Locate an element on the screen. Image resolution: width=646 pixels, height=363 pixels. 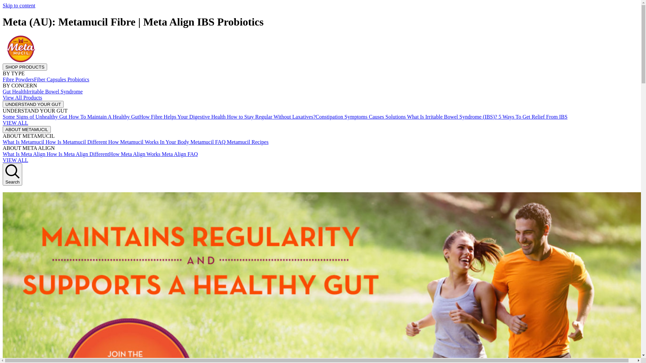
What Is Meta Align is located at coordinates (24, 154).